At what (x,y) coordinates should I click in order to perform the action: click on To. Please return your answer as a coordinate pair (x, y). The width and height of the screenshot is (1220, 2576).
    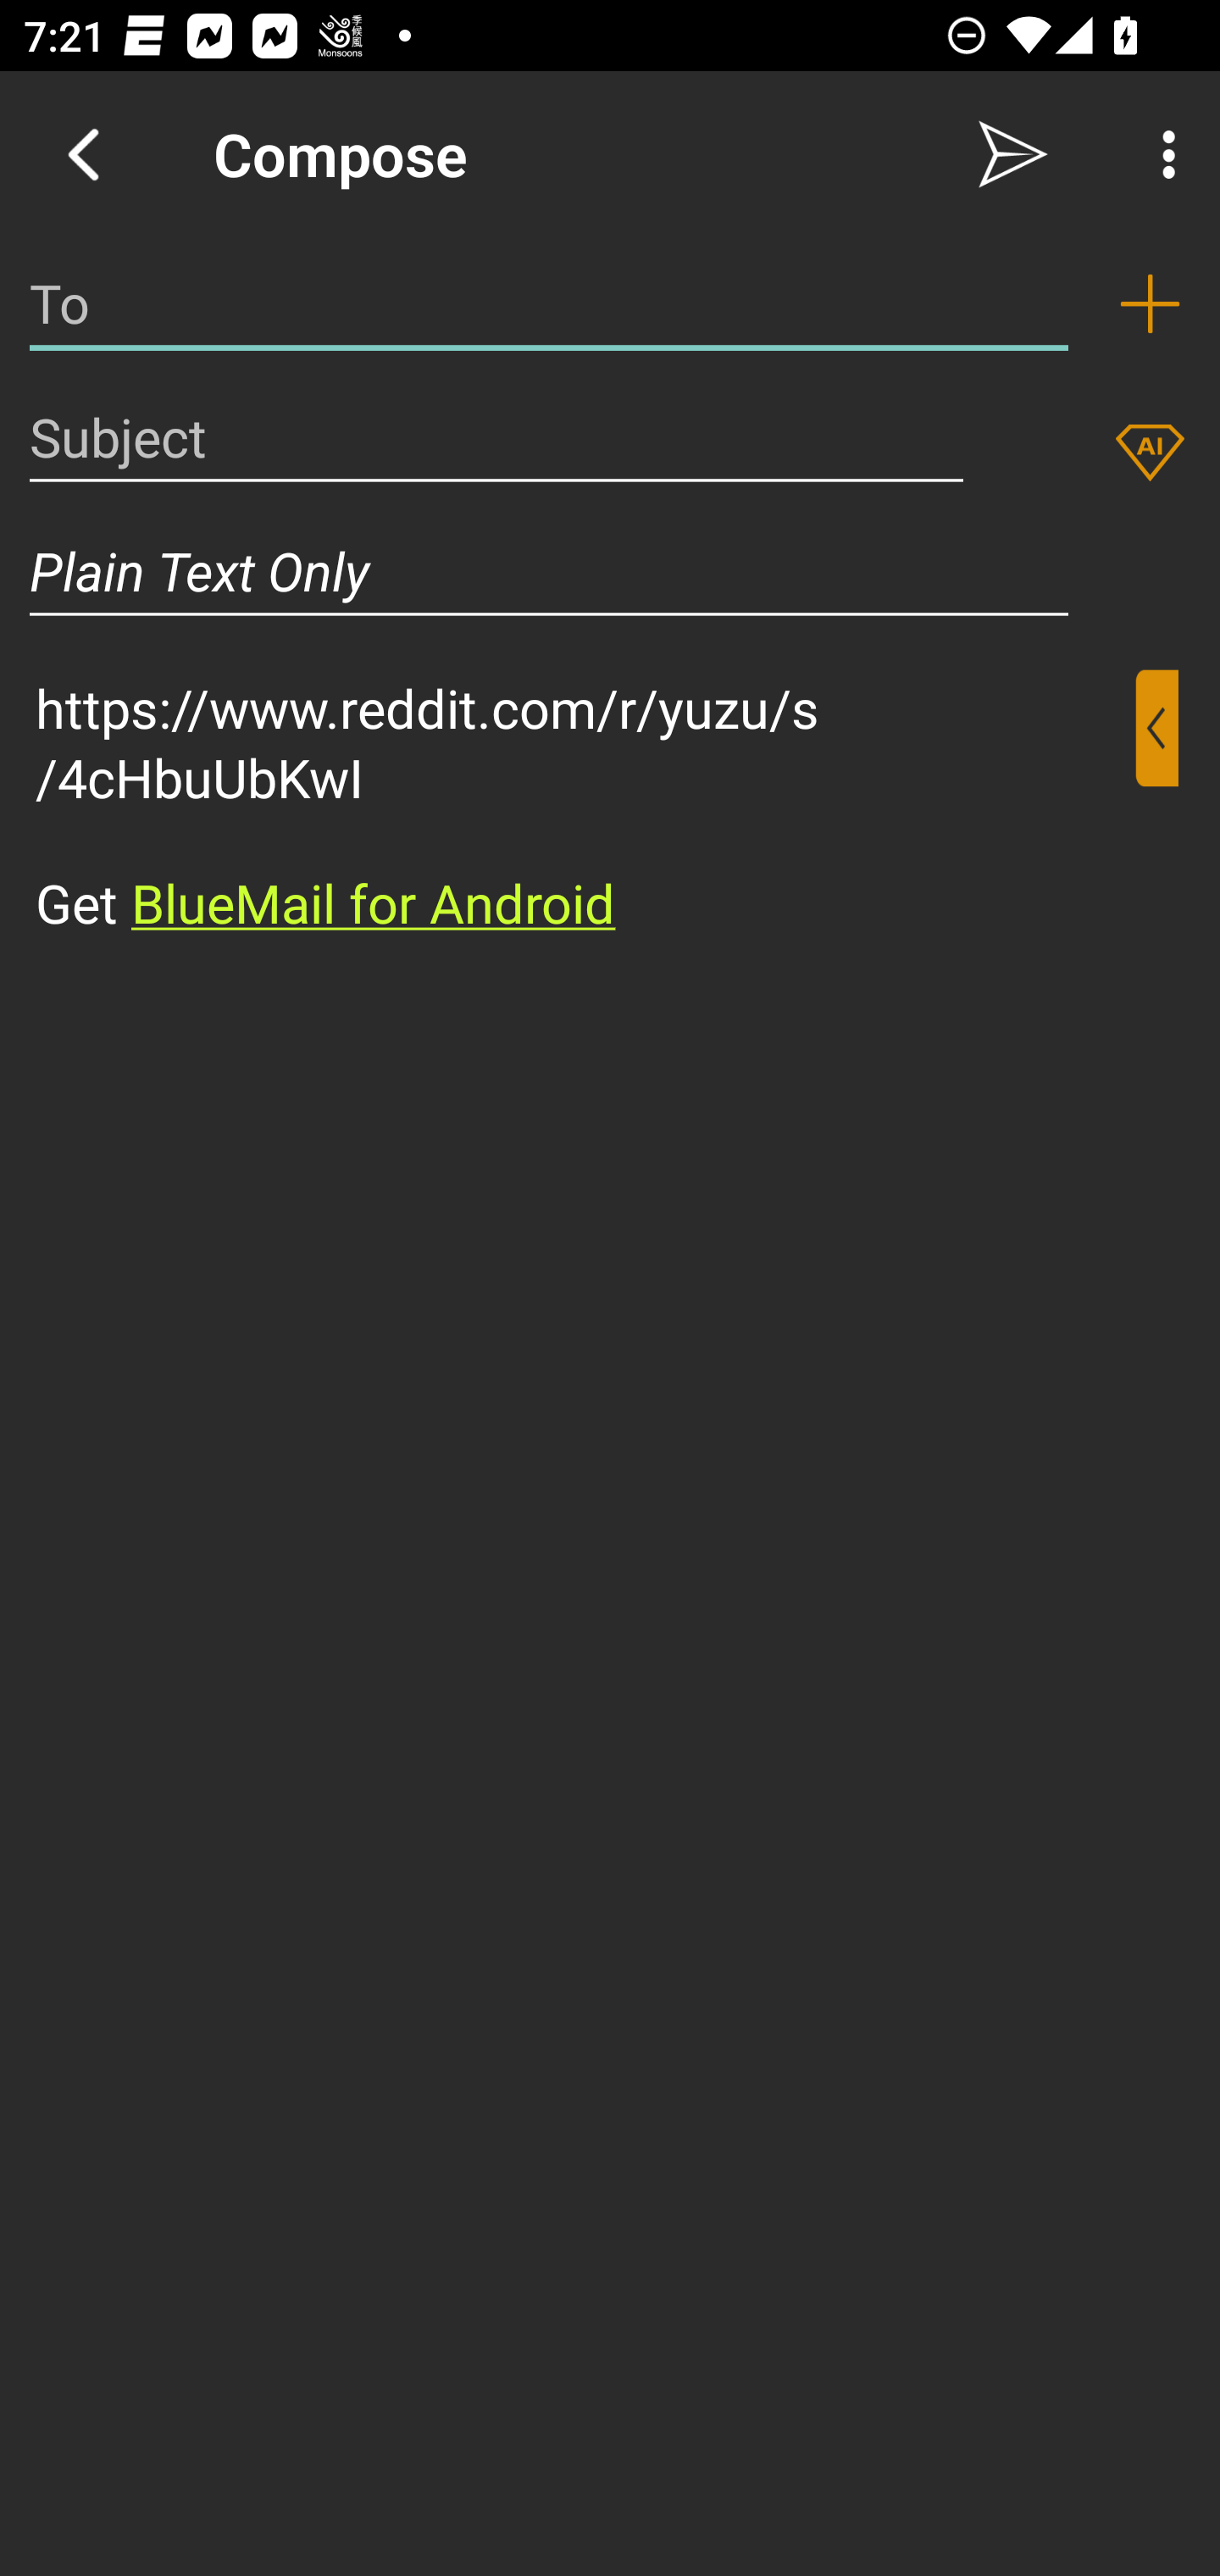
    Looking at the image, I should click on (549, 303).